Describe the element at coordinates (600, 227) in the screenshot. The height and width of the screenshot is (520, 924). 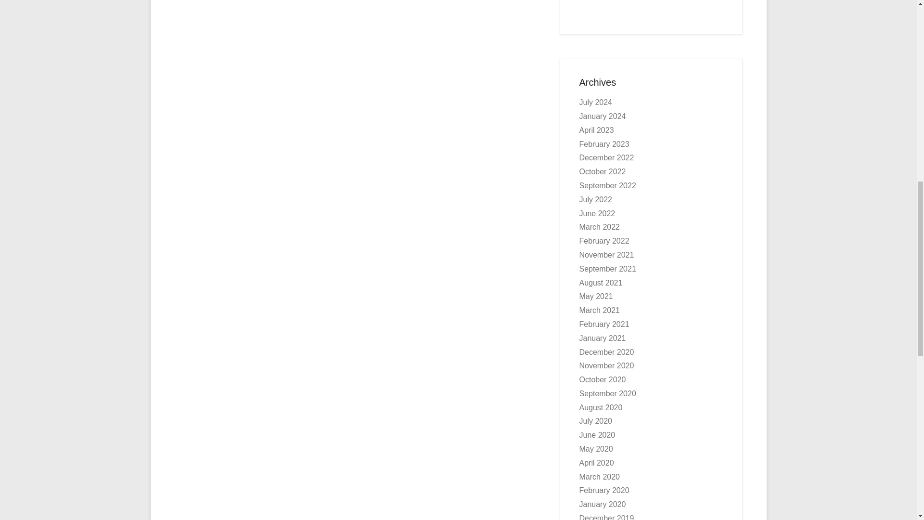
I see `March 2022` at that location.